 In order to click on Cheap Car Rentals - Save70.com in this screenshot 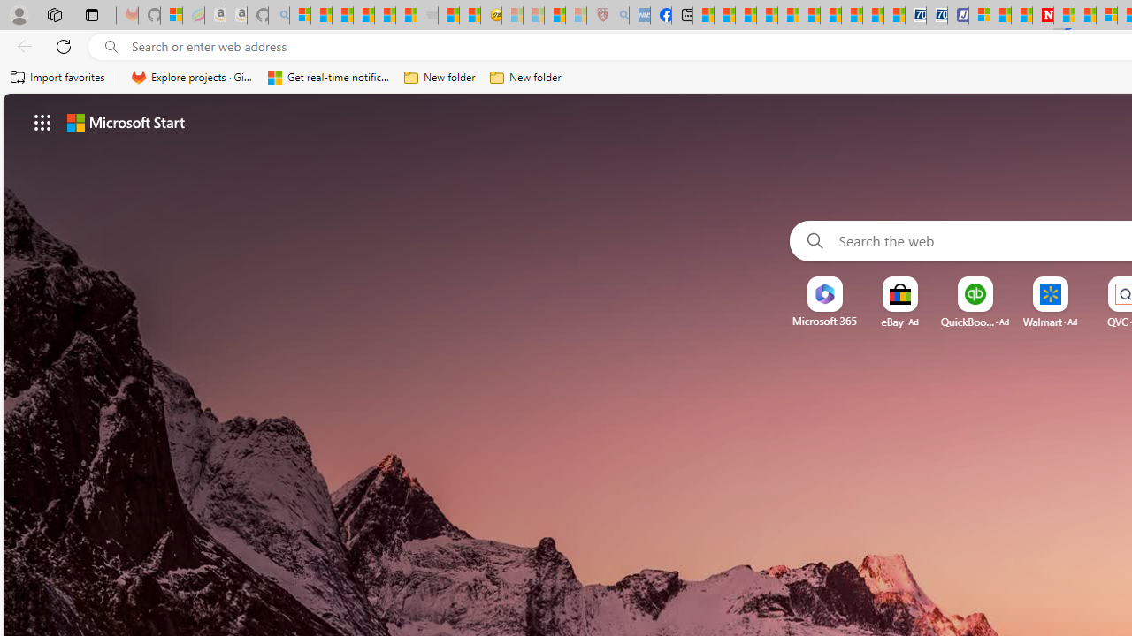, I will do `click(916, 16)`.